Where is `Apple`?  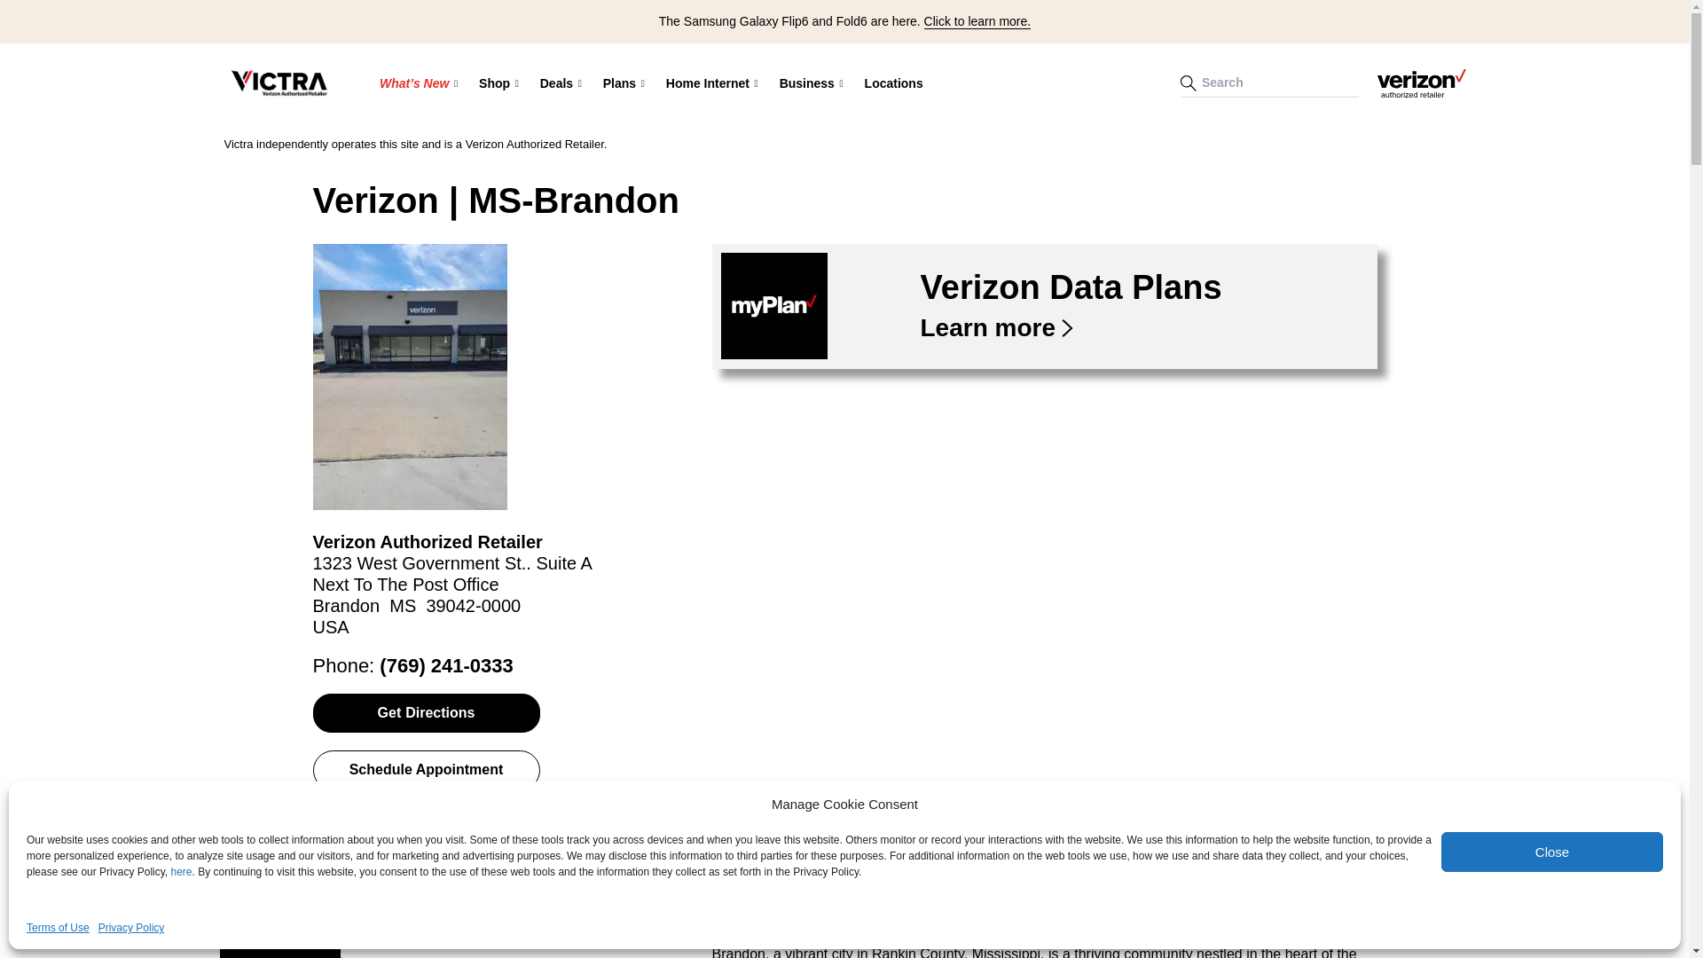 Apple is located at coordinates (657, 143).